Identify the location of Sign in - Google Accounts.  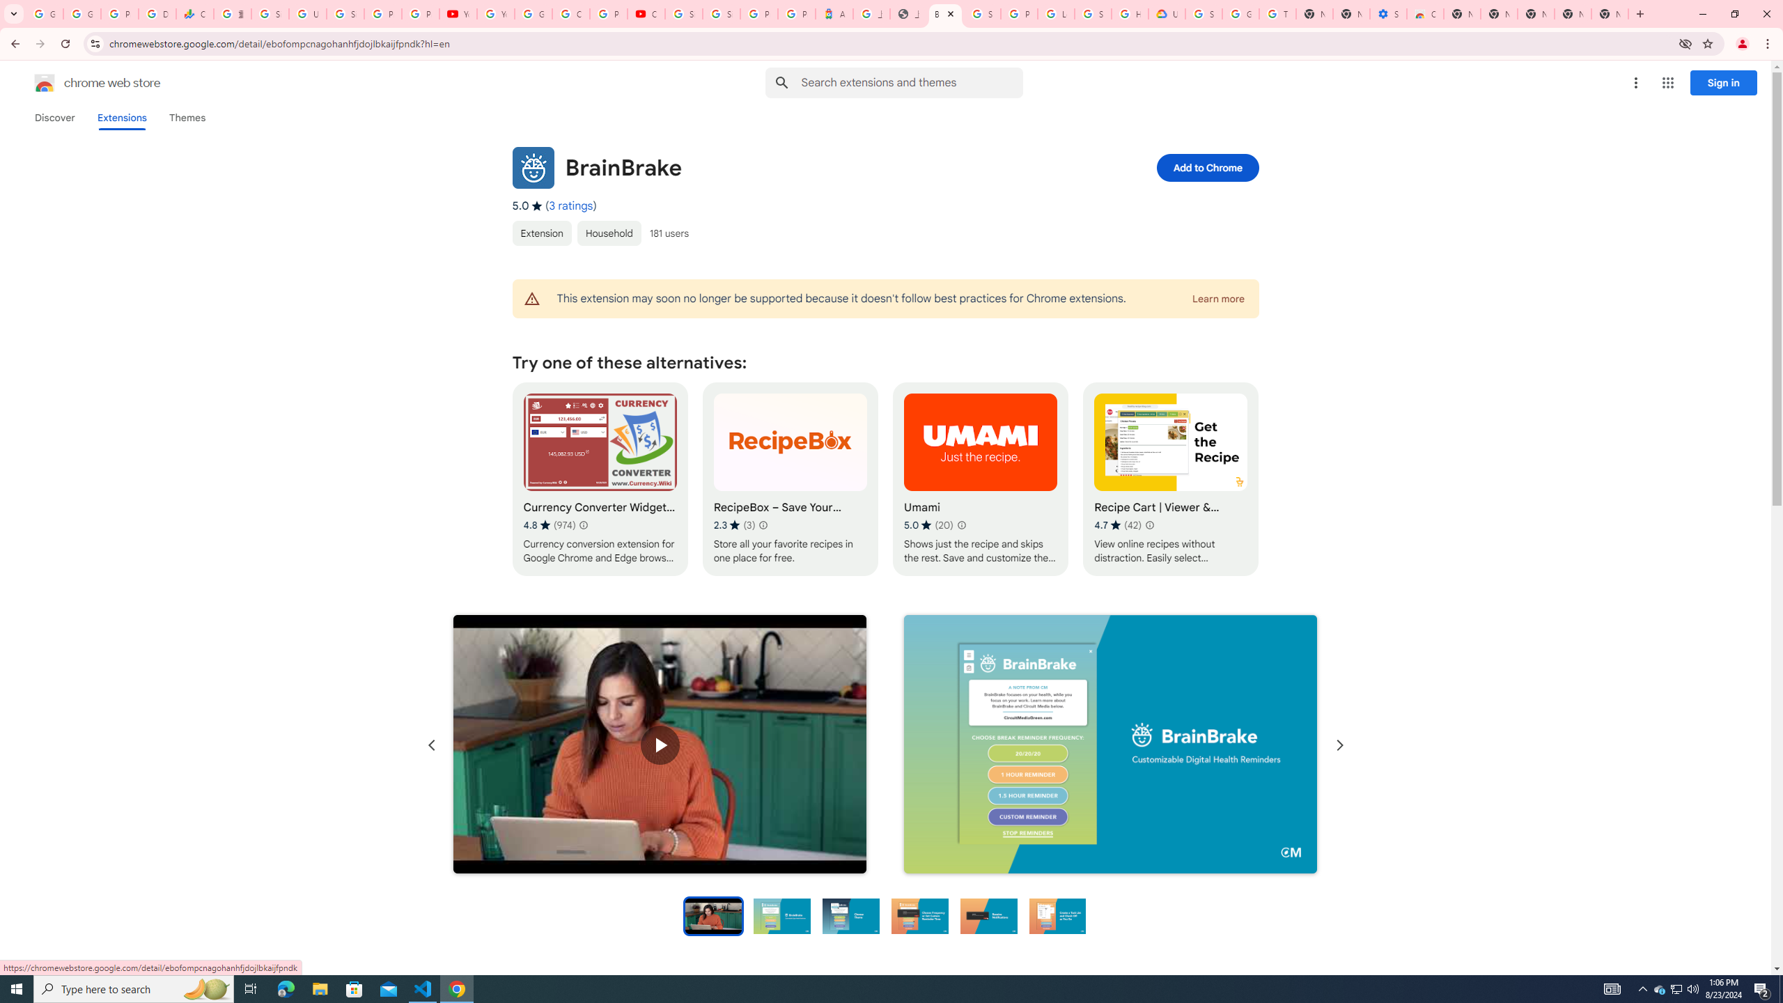
(722, 14).